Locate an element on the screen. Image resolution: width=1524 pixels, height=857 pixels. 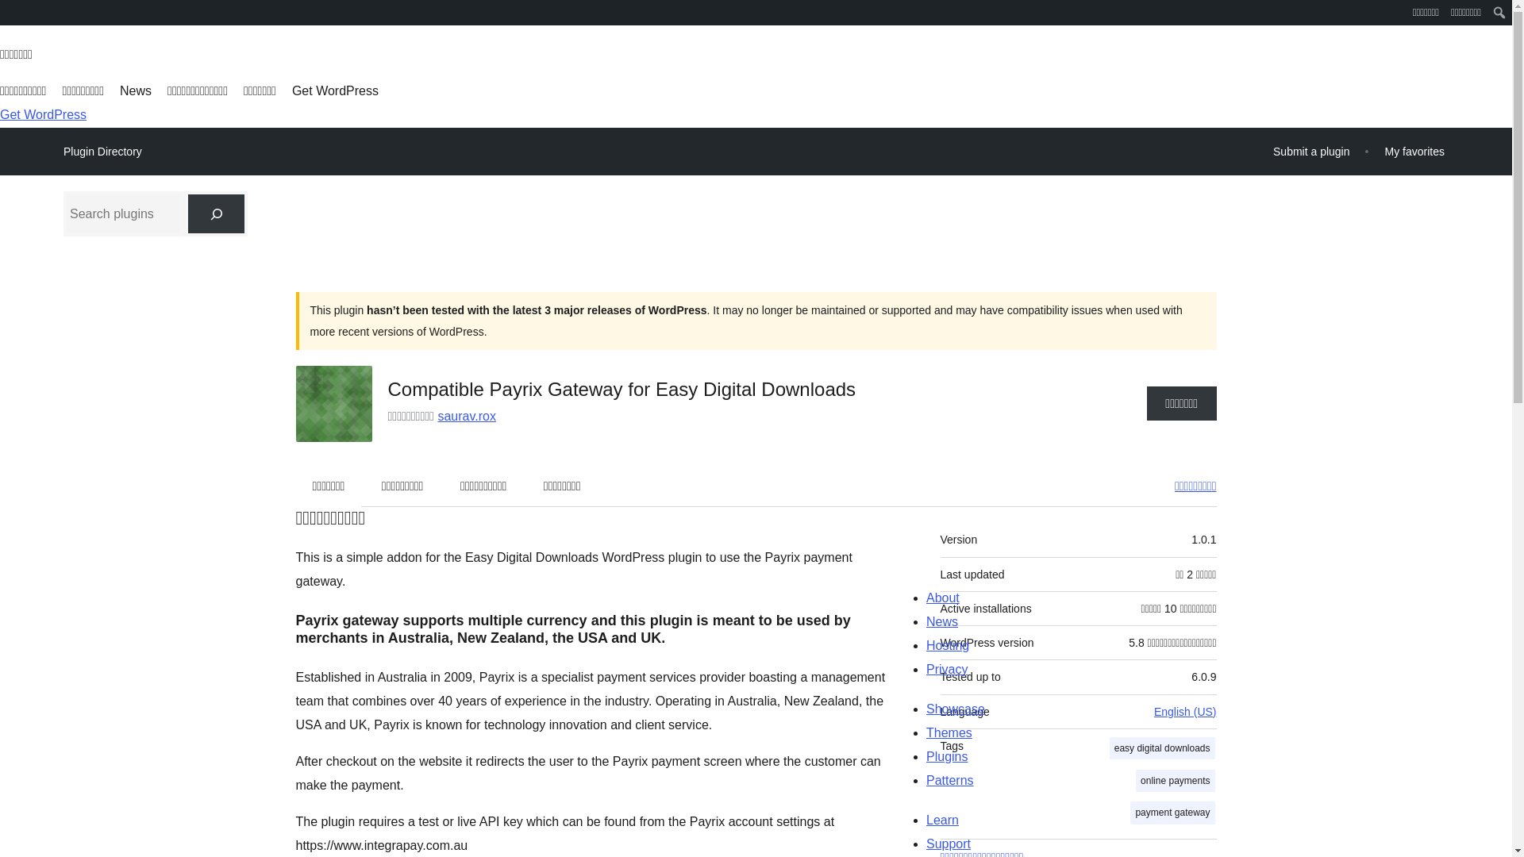
Submit a plugin is located at coordinates (1311, 151).